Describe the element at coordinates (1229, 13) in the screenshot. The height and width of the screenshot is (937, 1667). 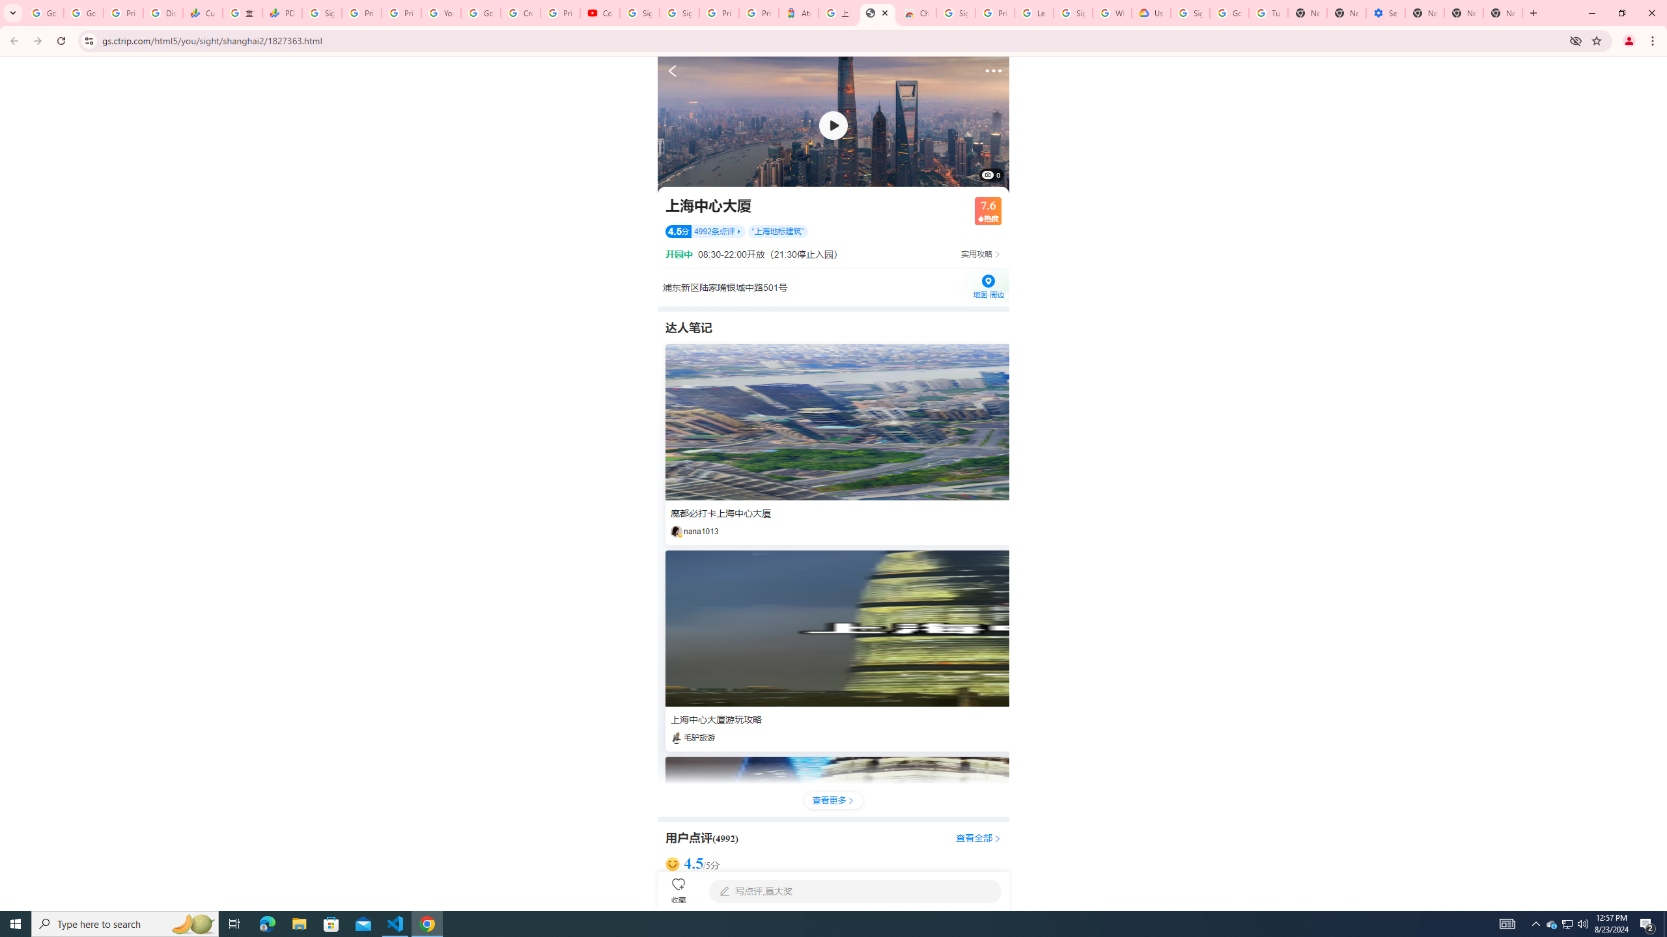
I see `Google Account Help` at that location.